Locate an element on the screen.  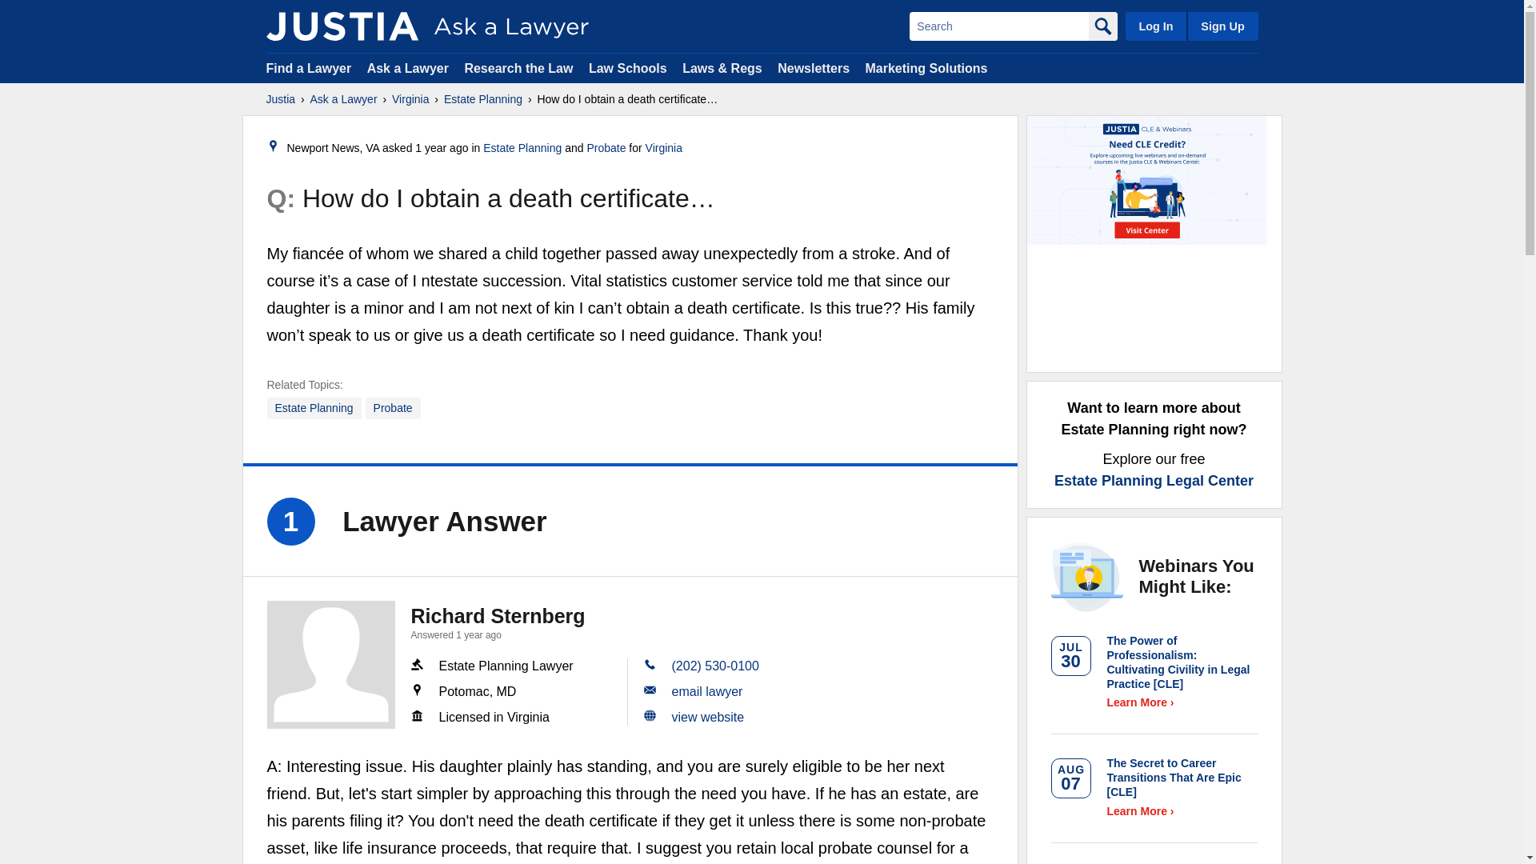
Justia is located at coordinates (280, 99).